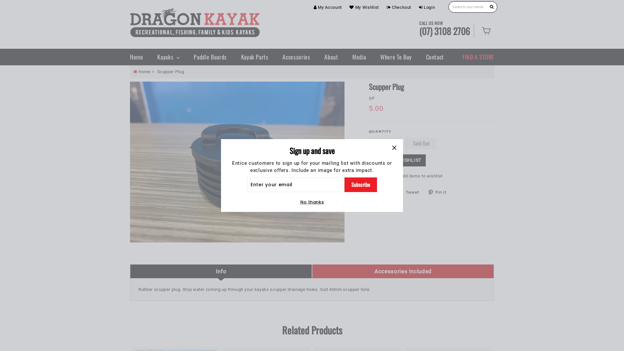 This screenshot has height=351, width=624. What do you see at coordinates (168, 57) in the screenshot?
I see `Kayaks` at bounding box center [168, 57].